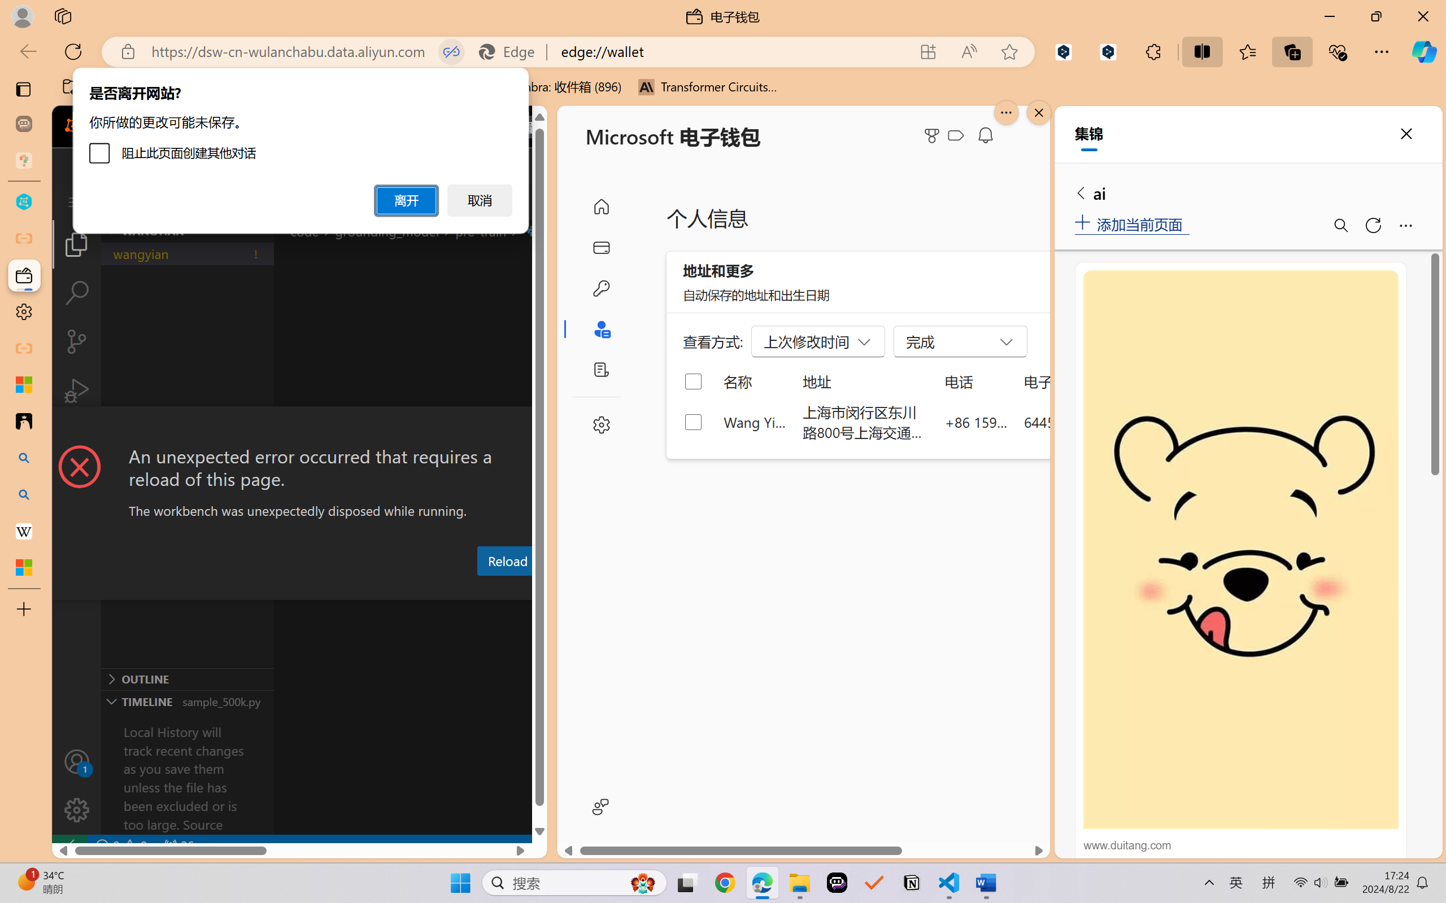  I want to click on Earth - Wikipedia, so click(24, 531).